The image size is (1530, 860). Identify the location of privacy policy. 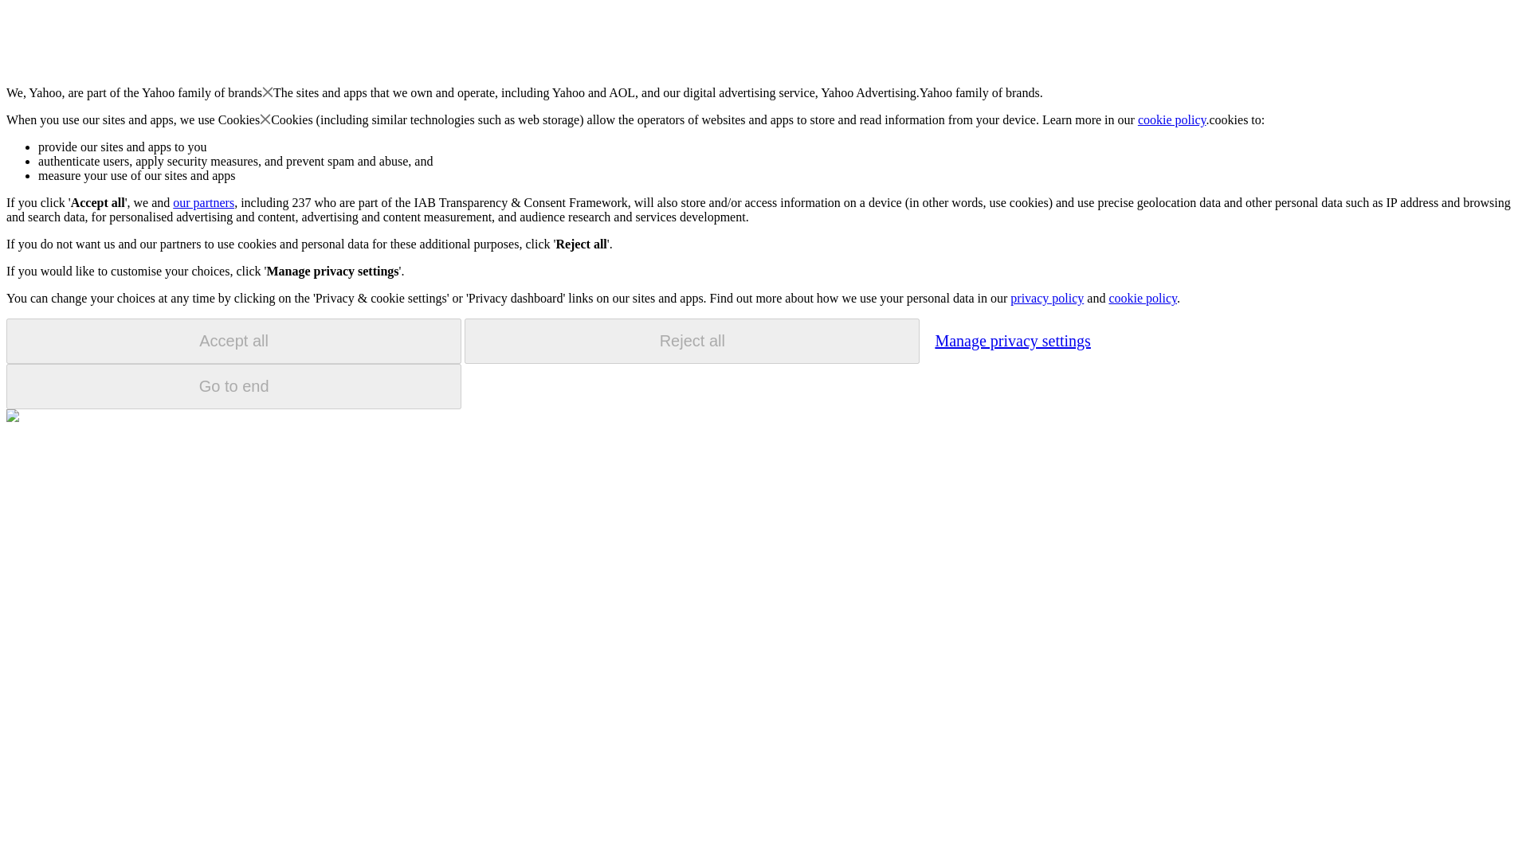
(1046, 298).